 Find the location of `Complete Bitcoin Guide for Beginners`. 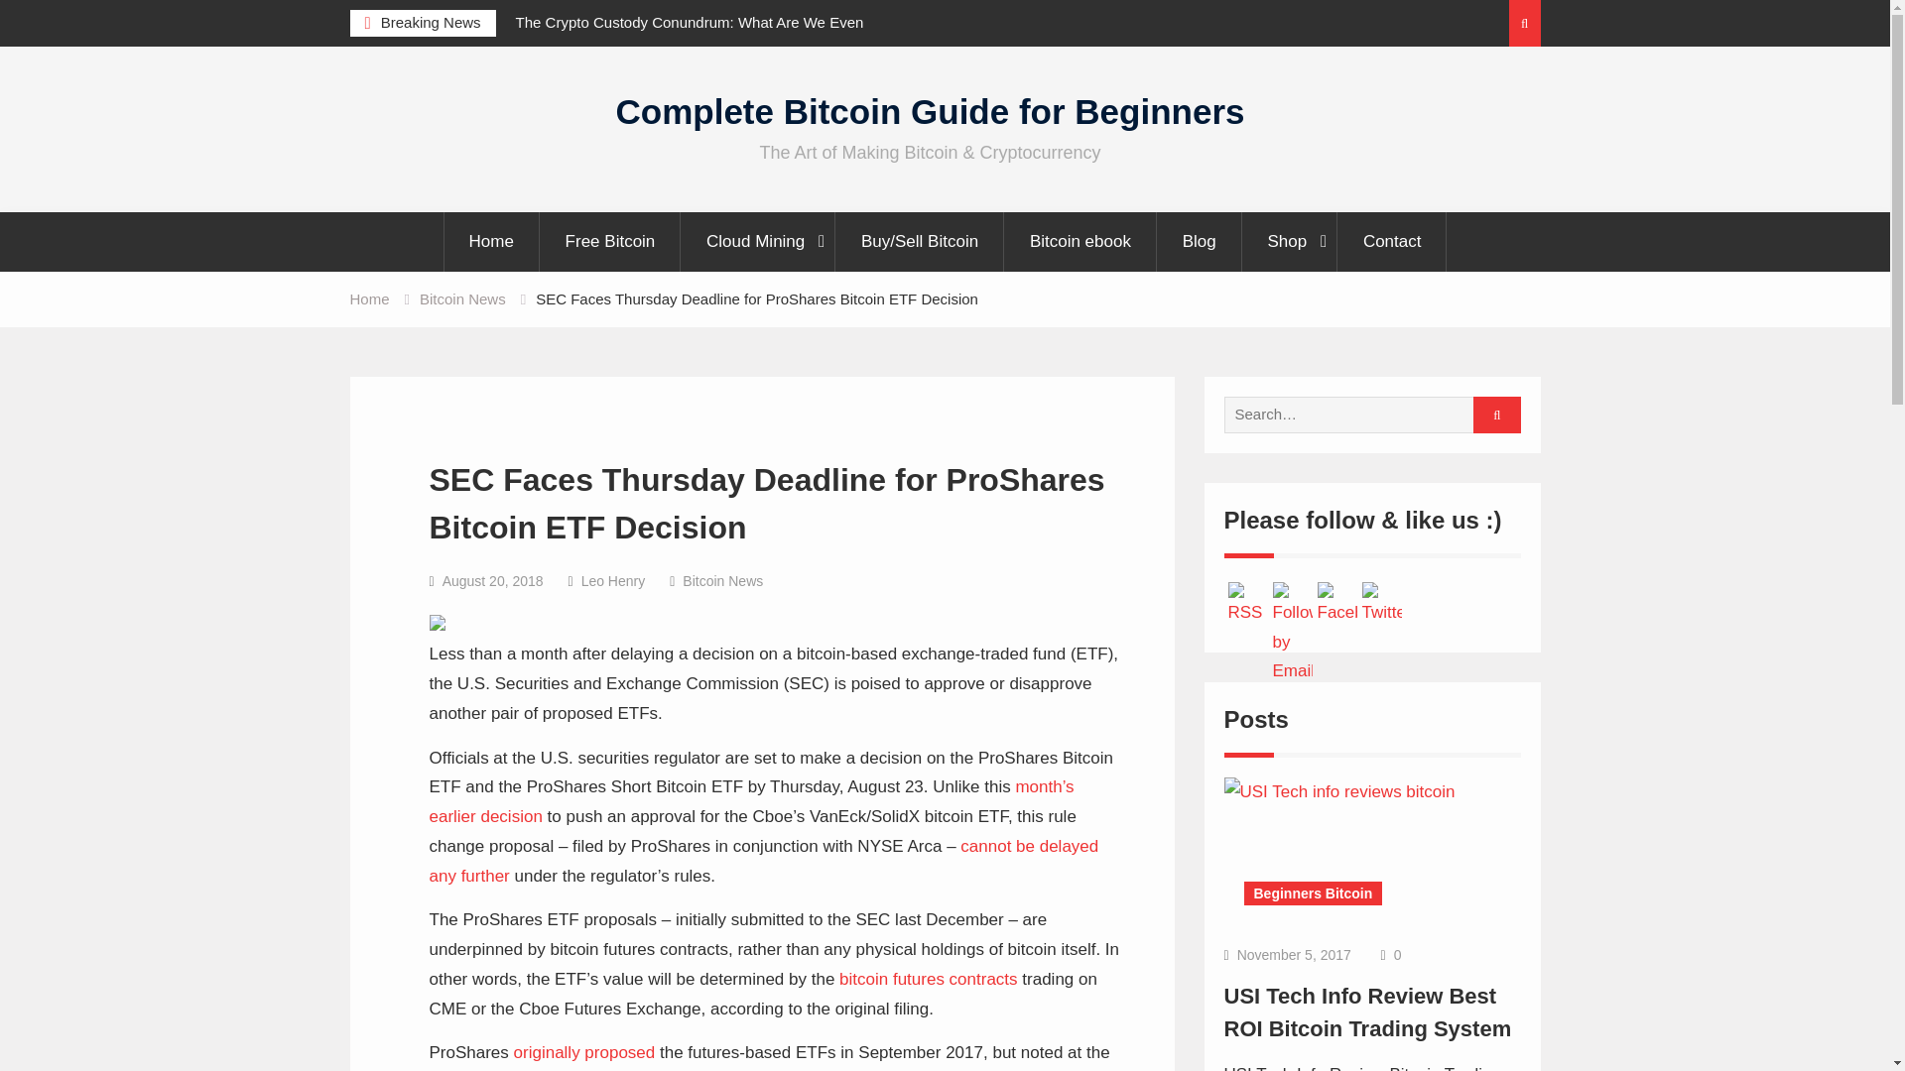

Complete Bitcoin Guide for Beginners is located at coordinates (931, 111).